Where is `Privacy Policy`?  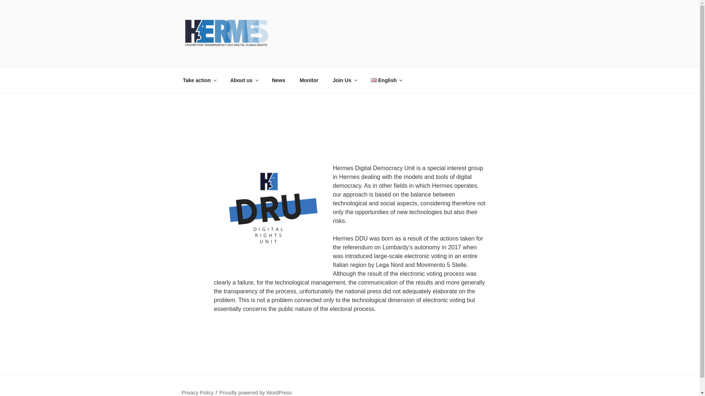 Privacy Policy is located at coordinates (197, 392).